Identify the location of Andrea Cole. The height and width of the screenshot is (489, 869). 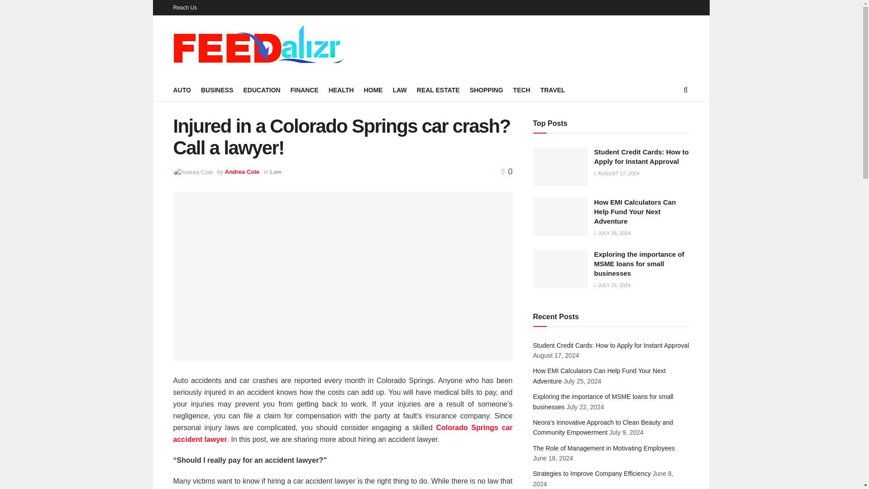
(243, 171).